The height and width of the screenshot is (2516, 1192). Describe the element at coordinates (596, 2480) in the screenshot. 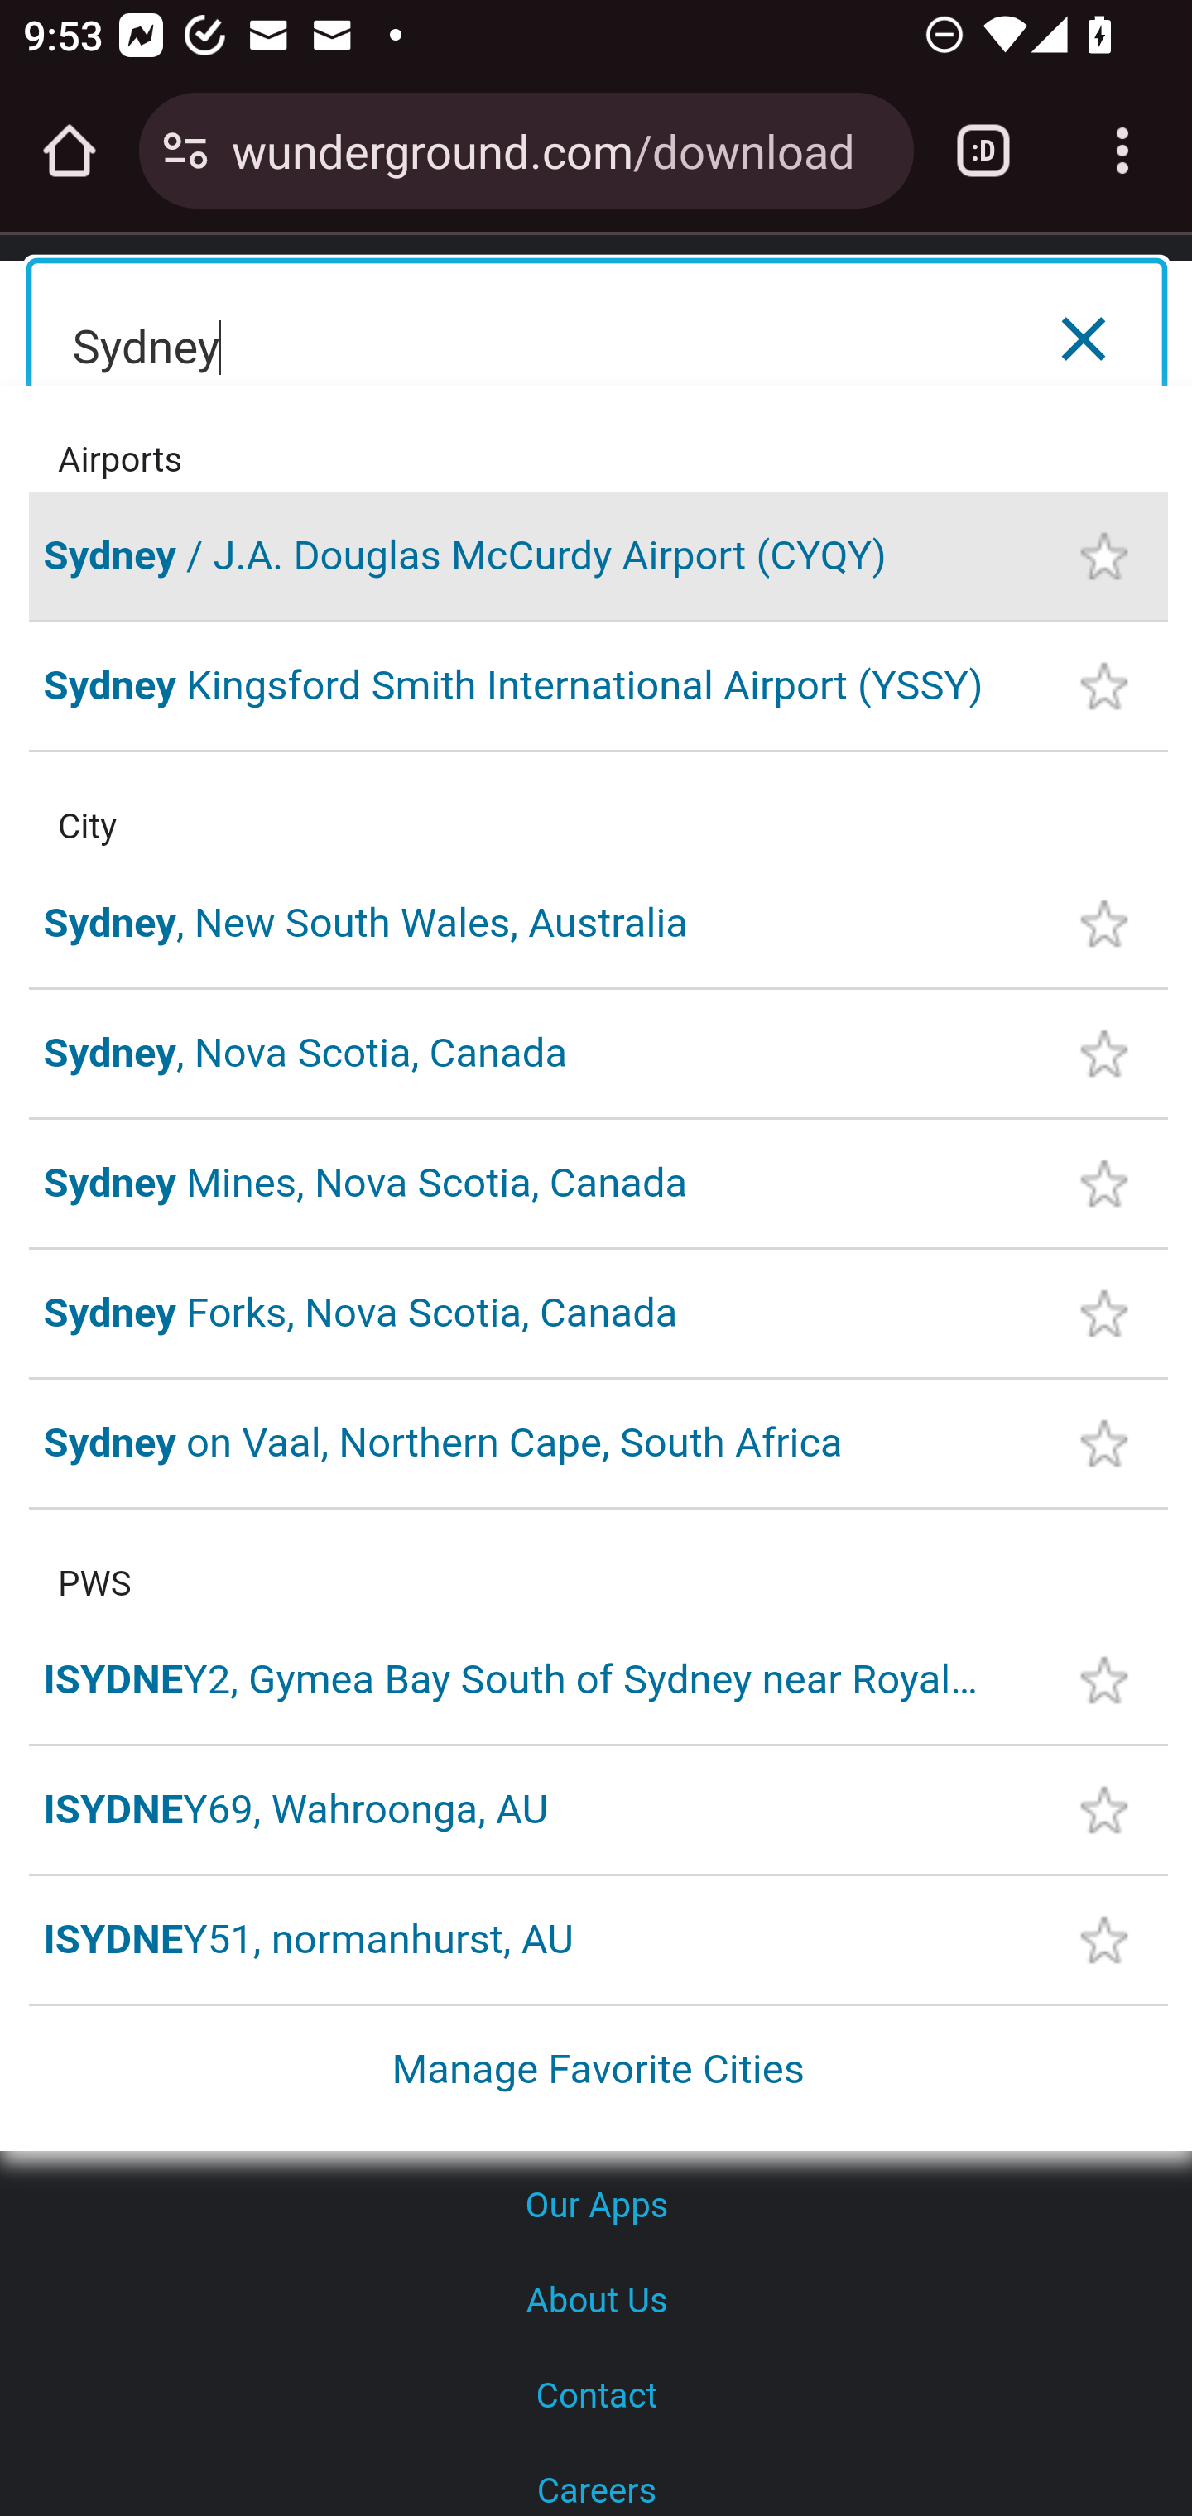

I see `Careers` at that location.